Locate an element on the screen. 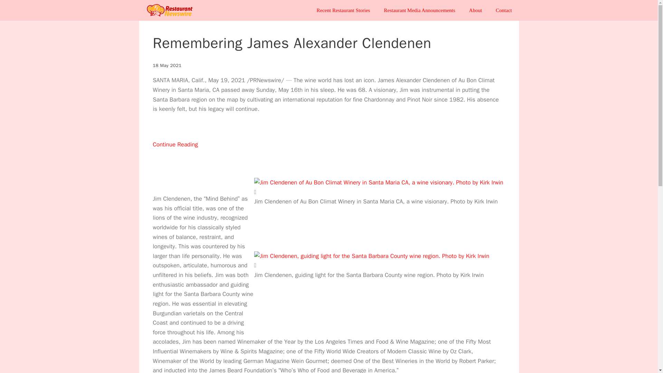  Restaurant Media Announcements is located at coordinates (420, 10).